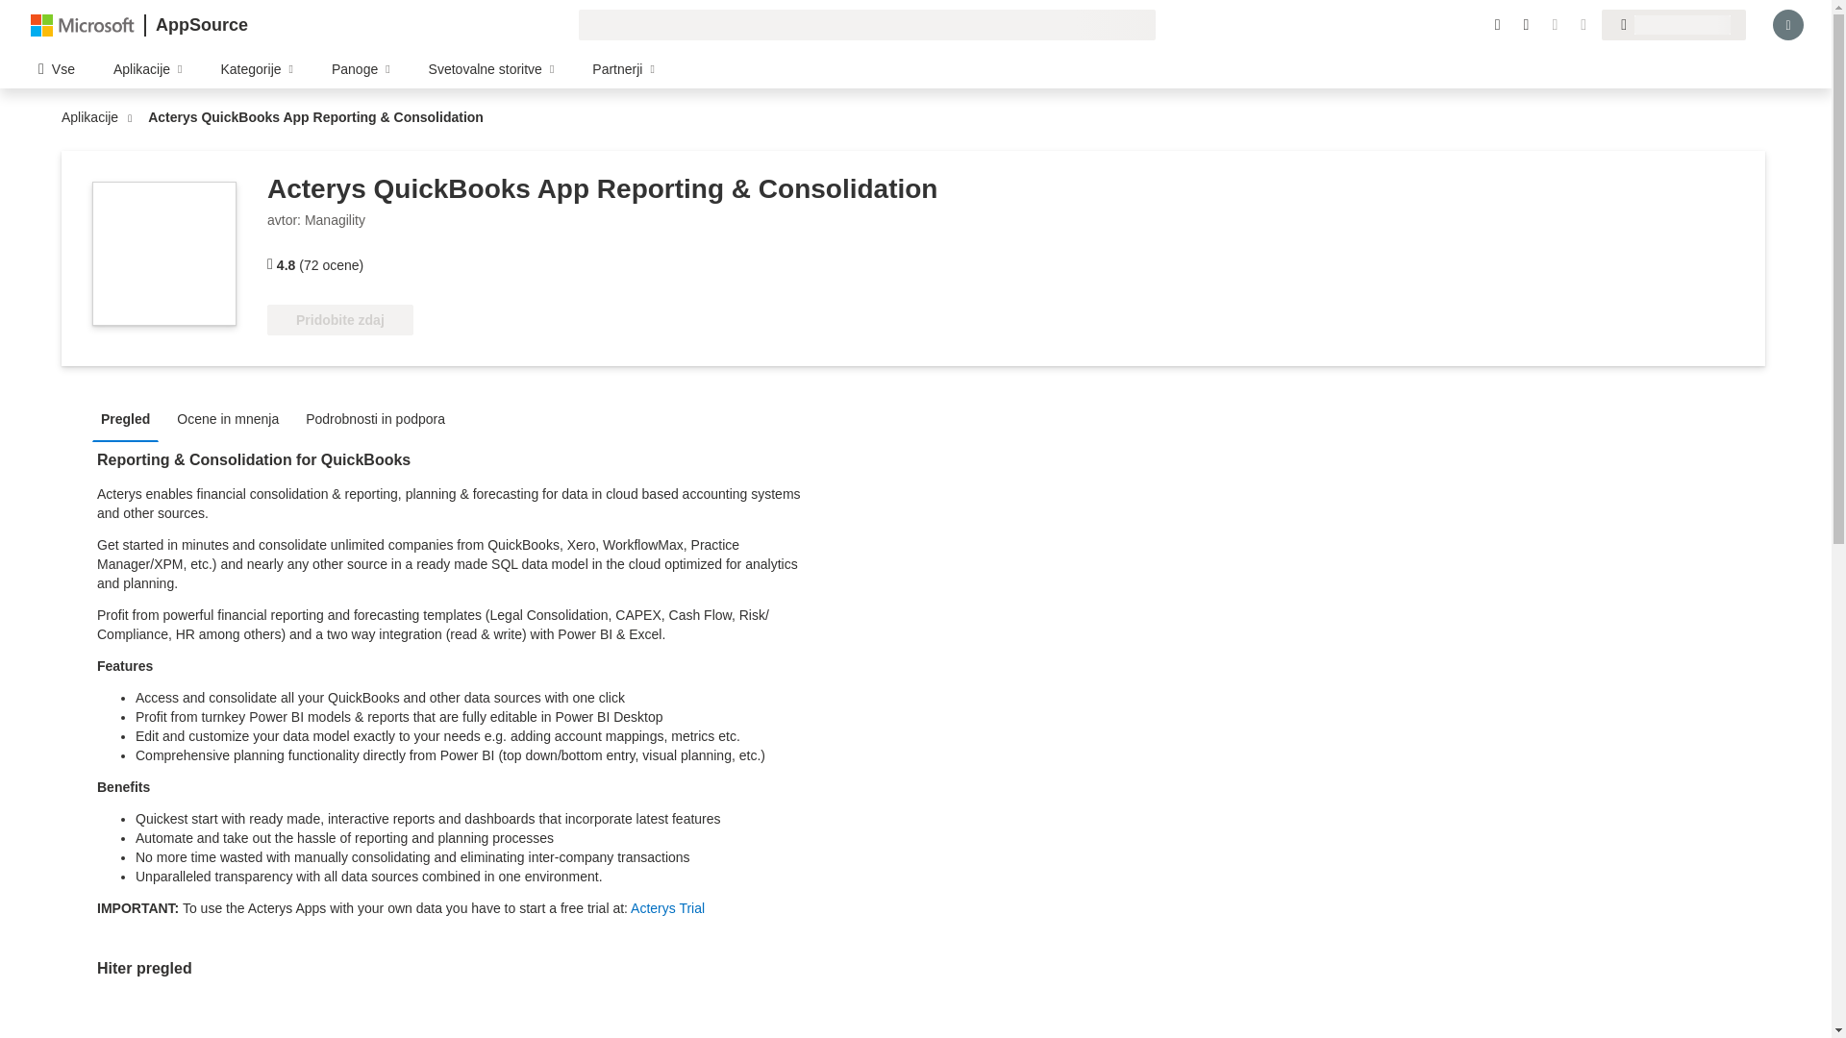 The width and height of the screenshot is (1846, 1038). What do you see at coordinates (667, 907) in the screenshot?
I see `Acterys Trial` at bounding box center [667, 907].